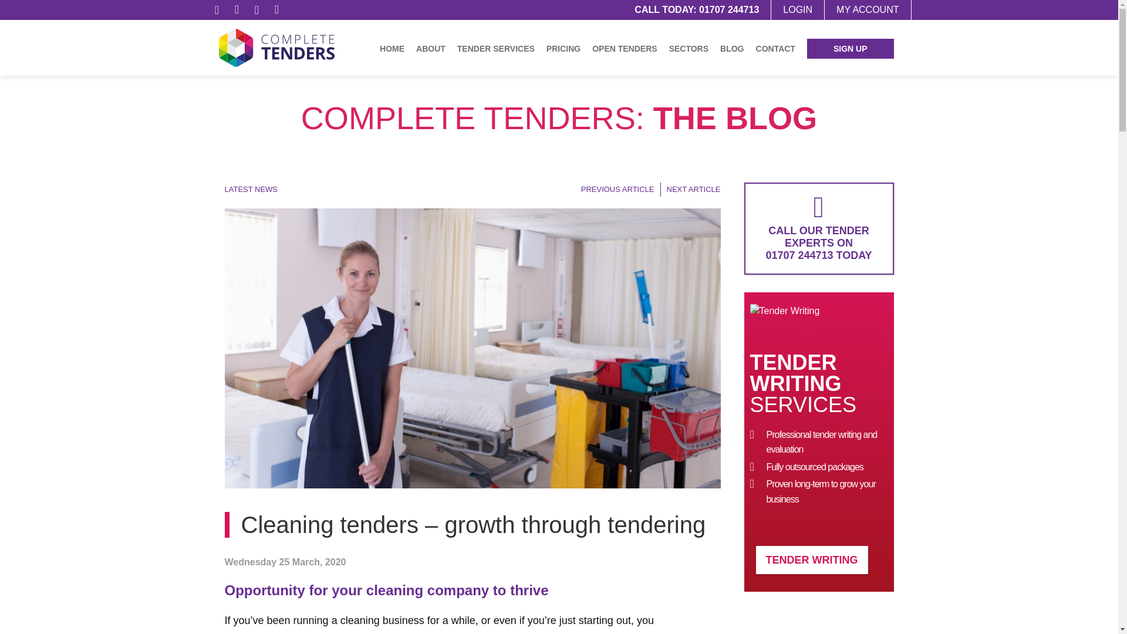  What do you see at coordinates (624, 48) in the screenshot?
I see `OPEN TENDERS` at bounding box center [624, 48].